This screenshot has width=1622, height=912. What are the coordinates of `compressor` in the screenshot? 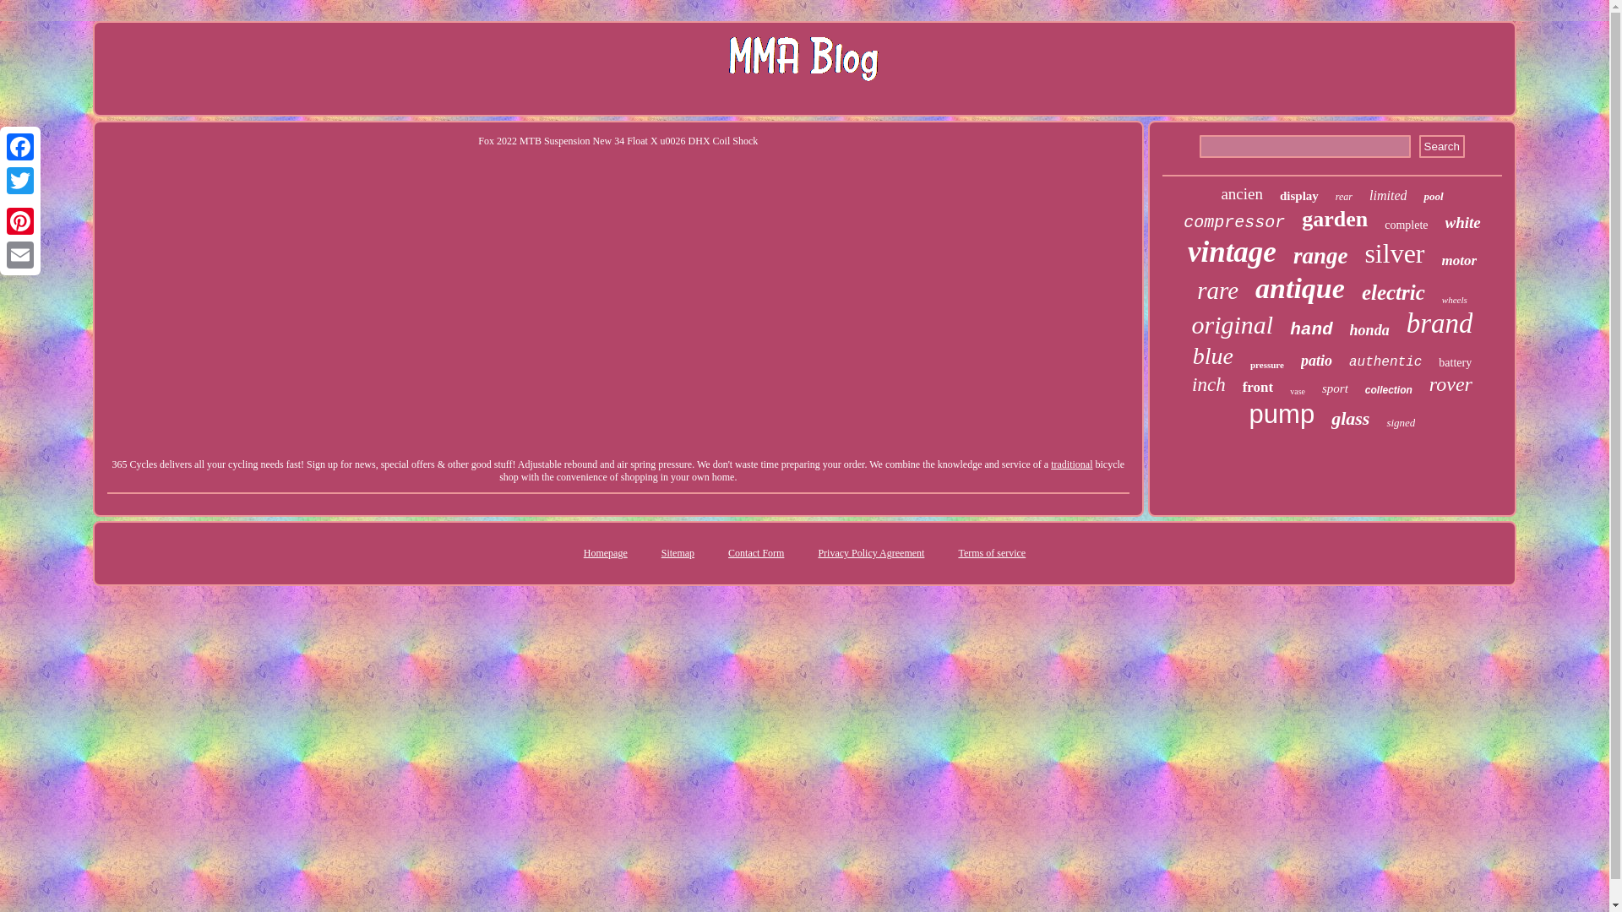 It's located at (1233, 222).